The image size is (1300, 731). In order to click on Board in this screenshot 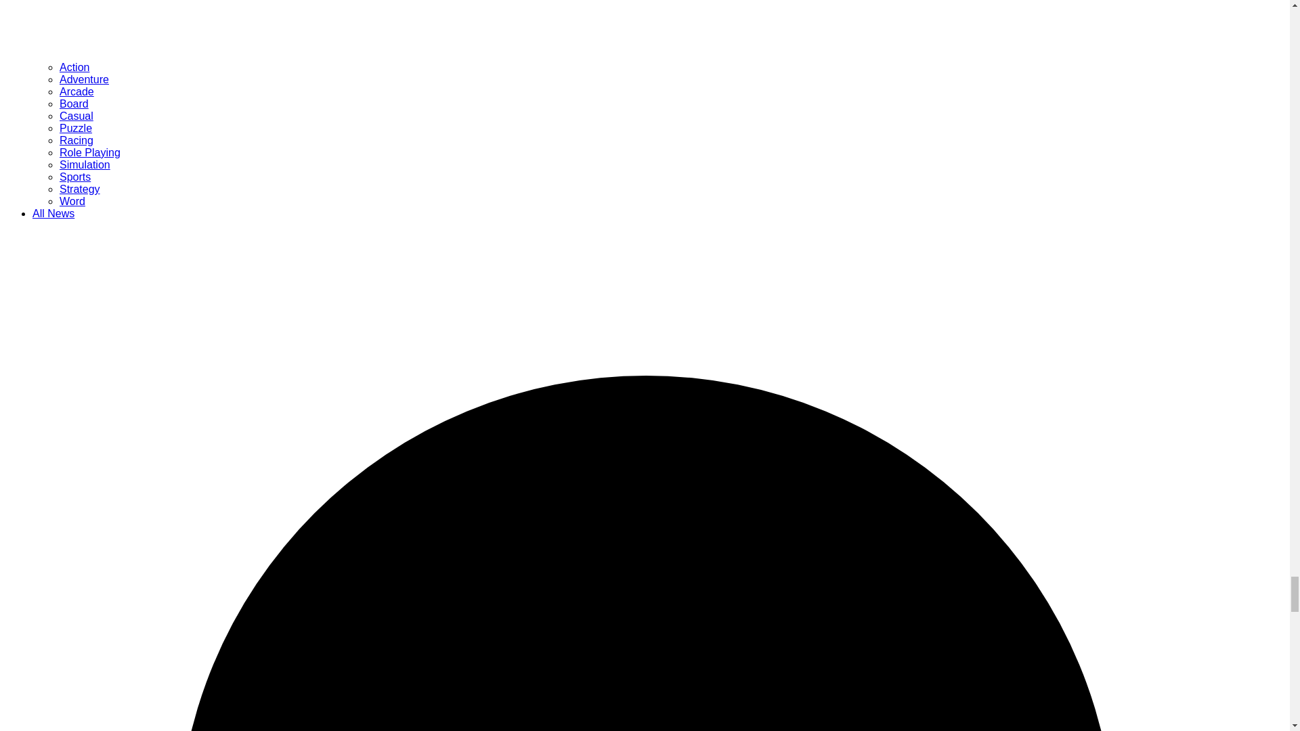, I will do `click(74, 104)`.